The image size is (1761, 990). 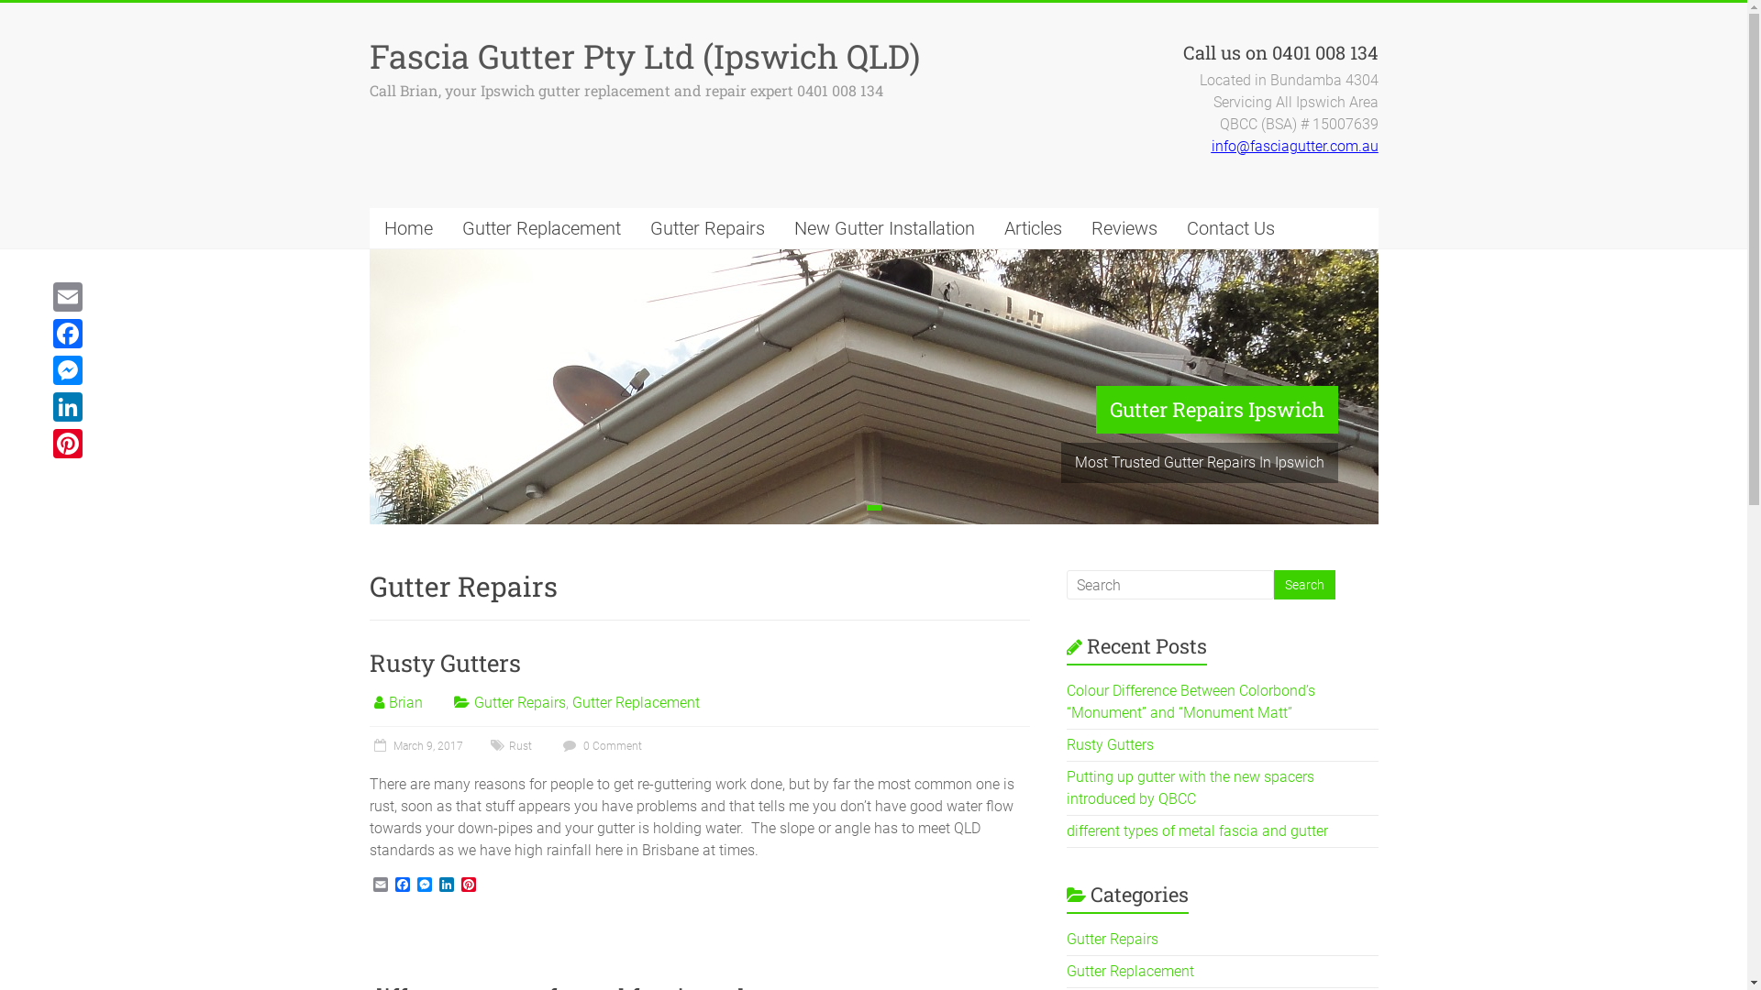 What do you see at coordinates (68, 444) in the screenshot?
I see `Pinterest` at bounding box center [68, 444].